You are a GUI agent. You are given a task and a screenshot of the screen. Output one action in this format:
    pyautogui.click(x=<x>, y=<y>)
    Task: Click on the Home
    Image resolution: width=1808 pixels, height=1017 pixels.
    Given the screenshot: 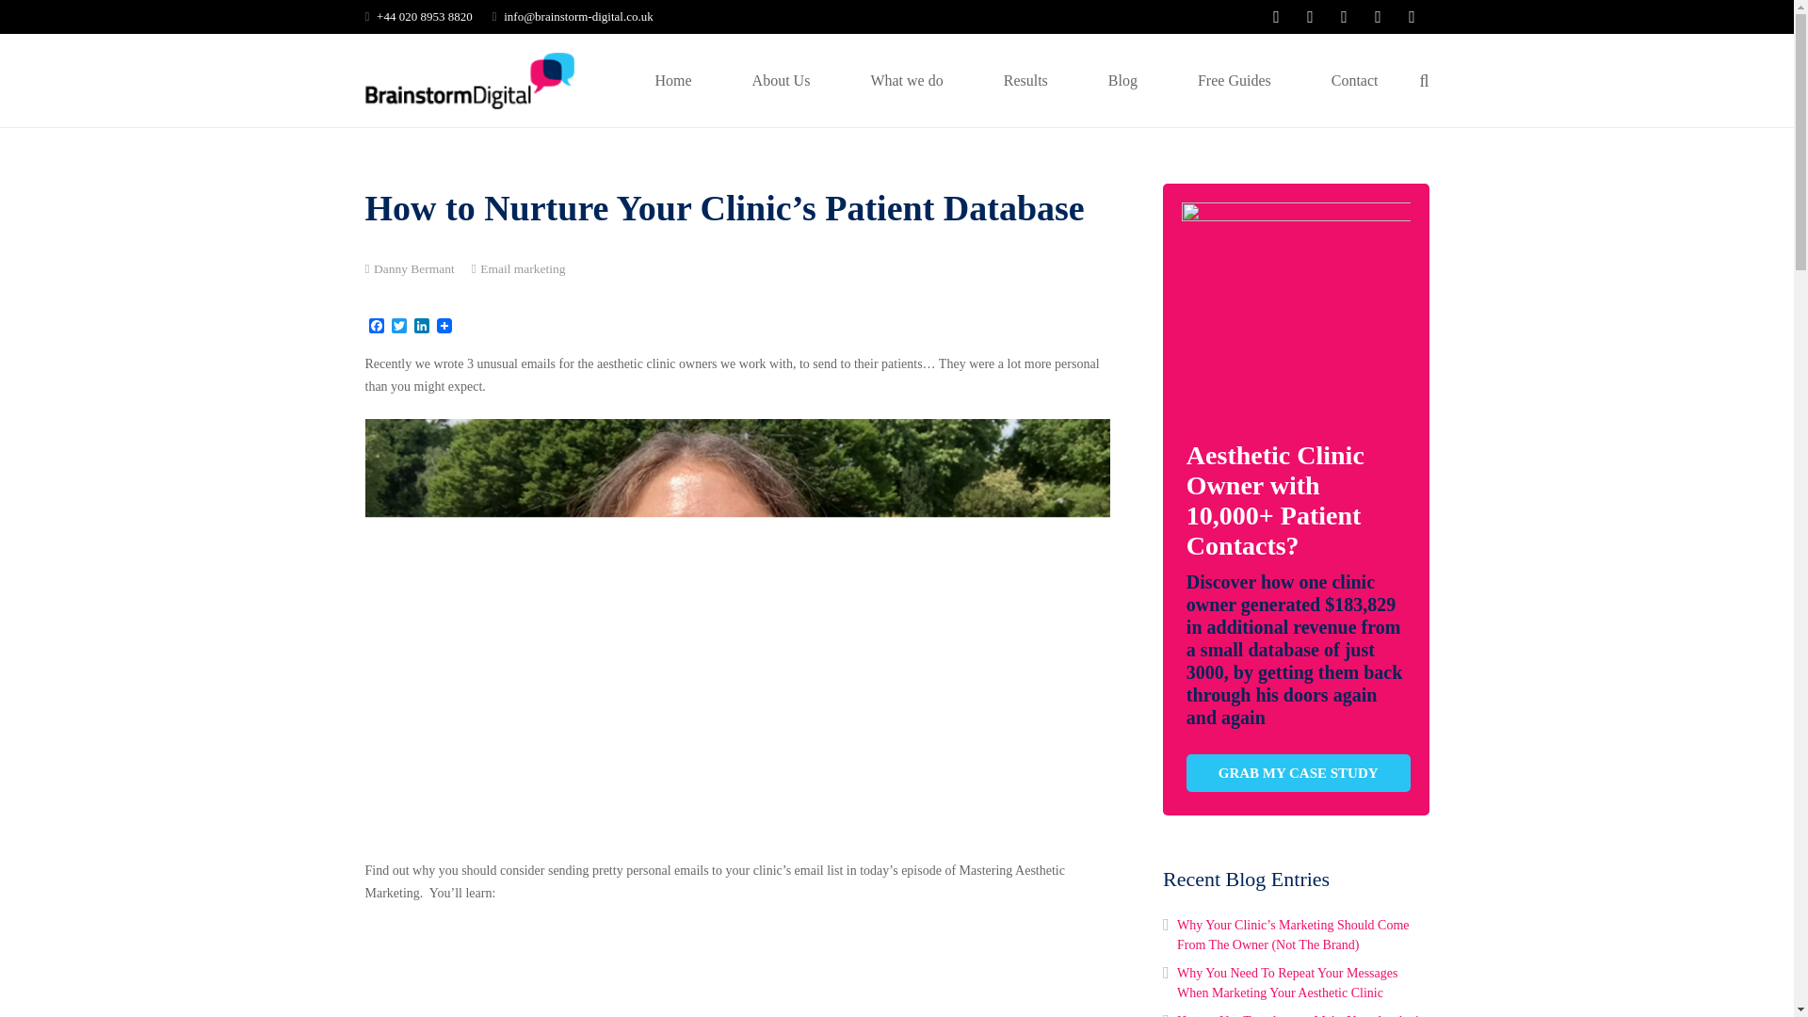 What is the action you would take?
    pyautogui.click(x=673, y=80)
    